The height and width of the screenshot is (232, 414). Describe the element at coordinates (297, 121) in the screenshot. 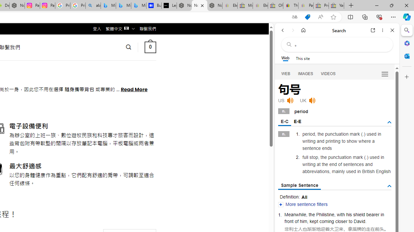

I see `E-E` at that location.